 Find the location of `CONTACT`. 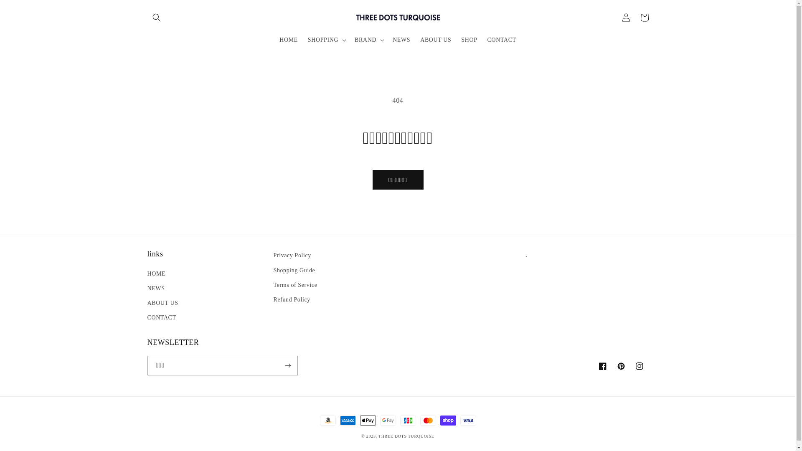

CONTACT is located at coordinates (161, 317).